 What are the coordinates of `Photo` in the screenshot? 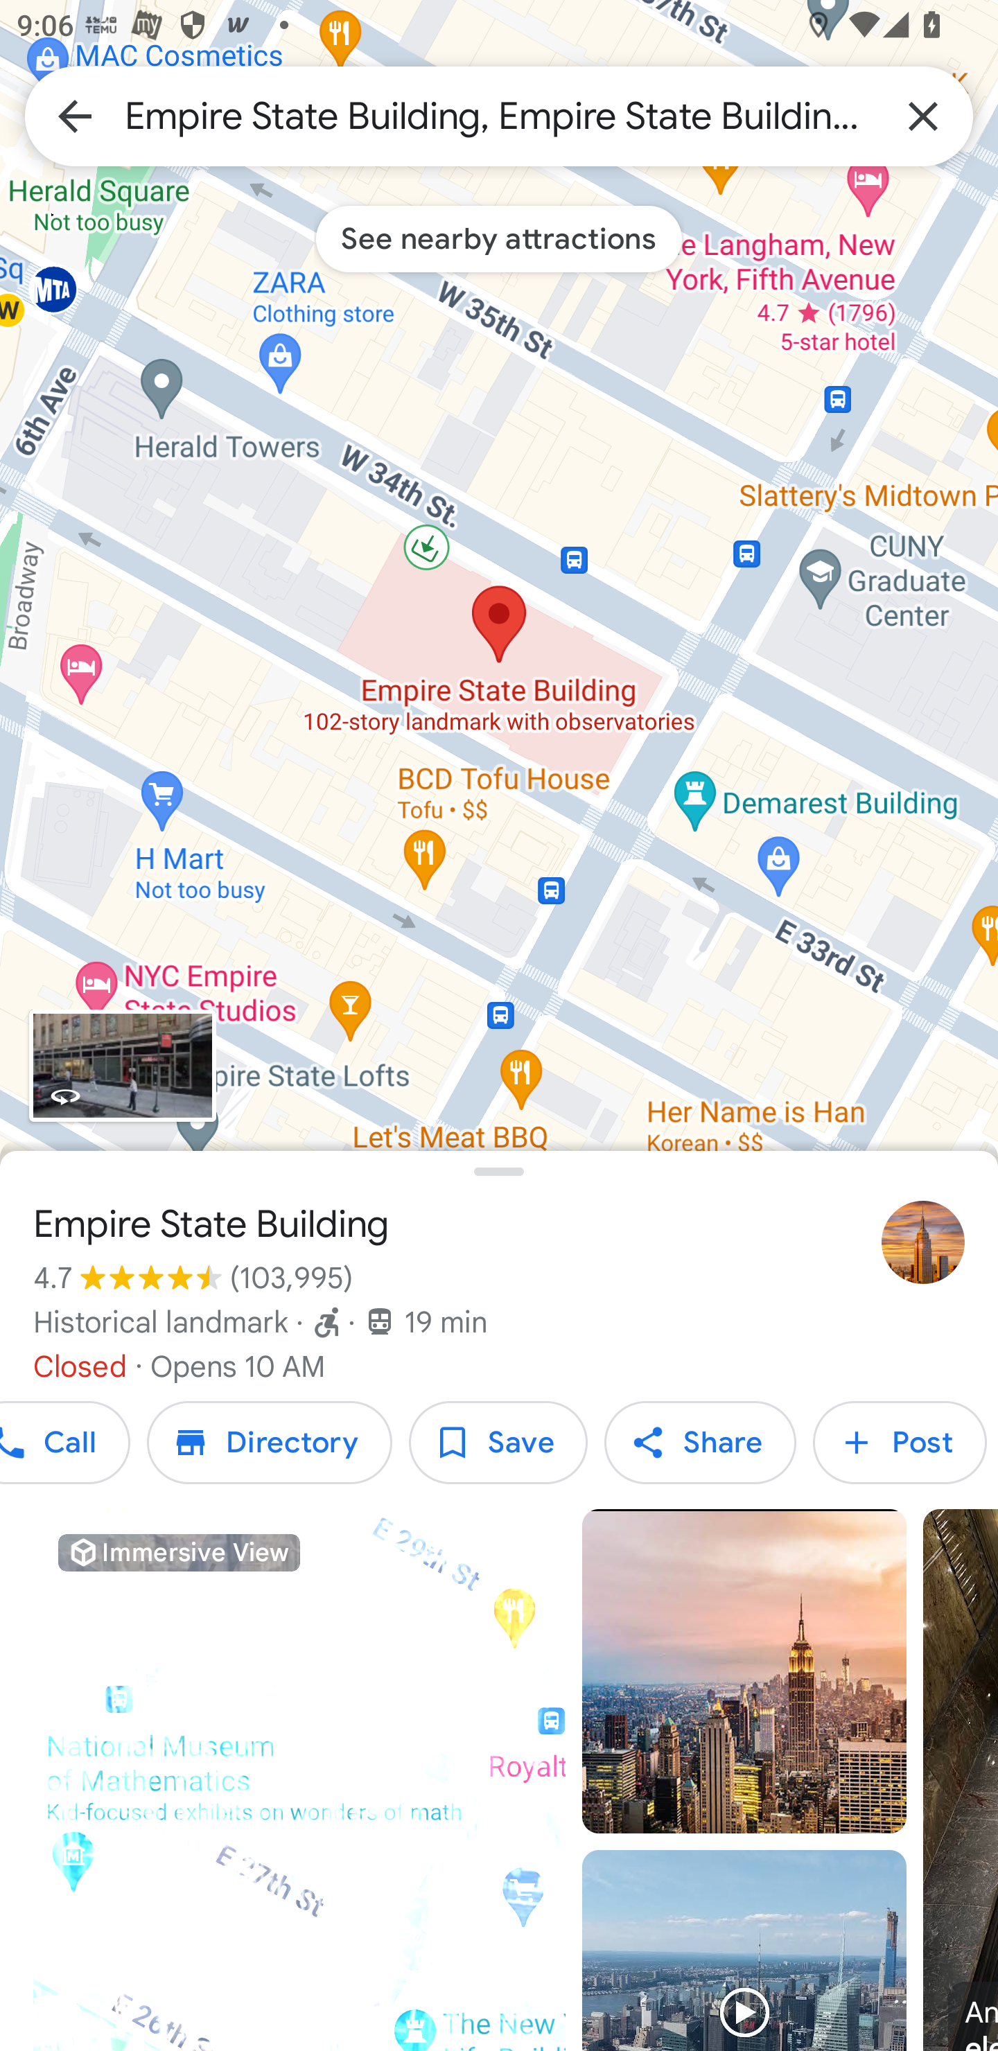 It's located at (744, 1671).